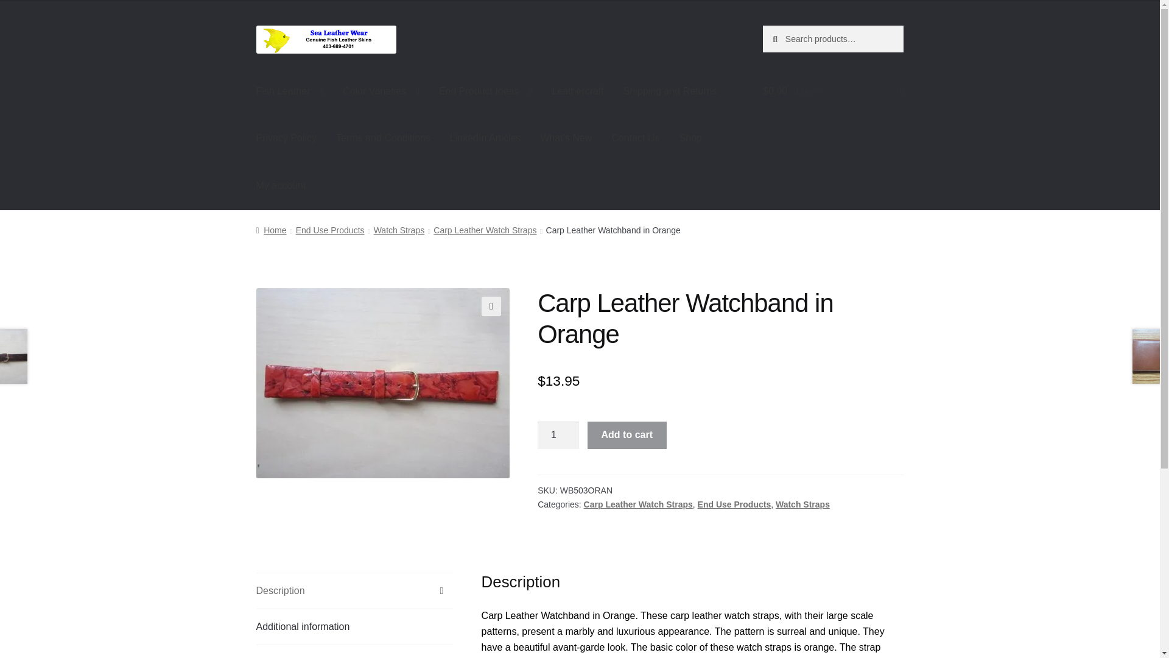 The width and height of the screenshot is (1169, 658). I want to click on Privacy Policy, so click(287, 139).